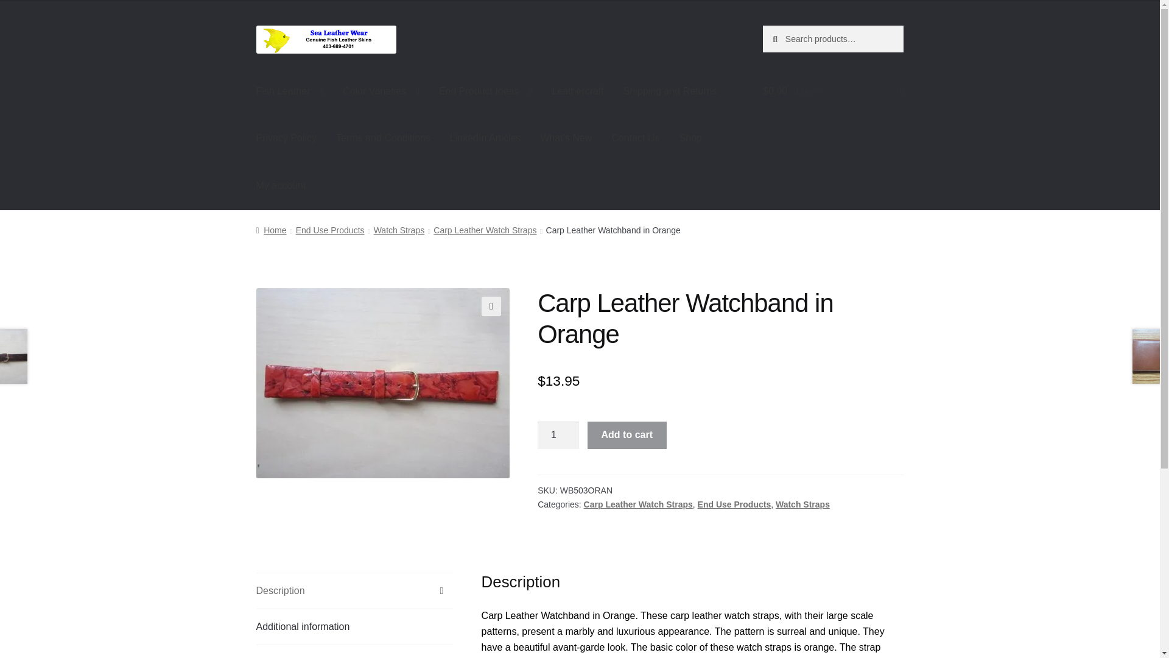 The width and height of the screenshot is (1169, 658). I want to click on Privacy Policy, so click(287, 139).